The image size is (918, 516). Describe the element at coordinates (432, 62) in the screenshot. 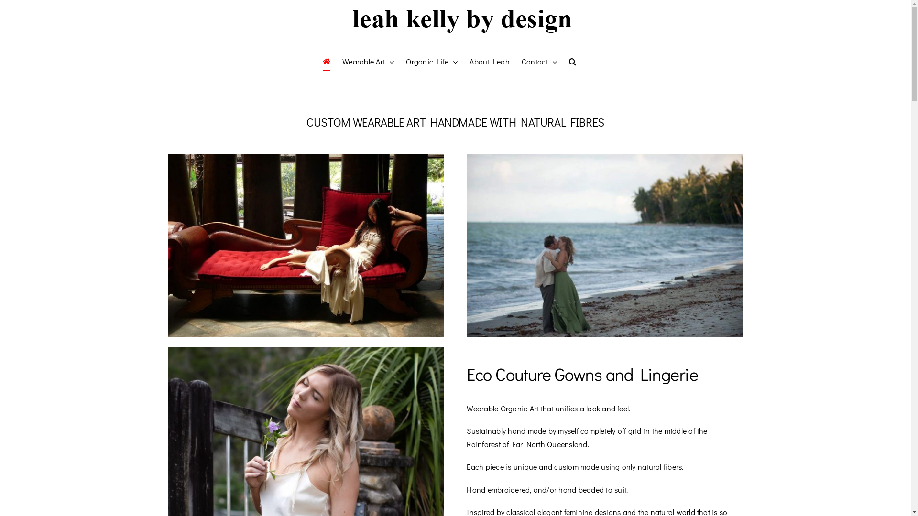

I see `Organic Life` at that location.